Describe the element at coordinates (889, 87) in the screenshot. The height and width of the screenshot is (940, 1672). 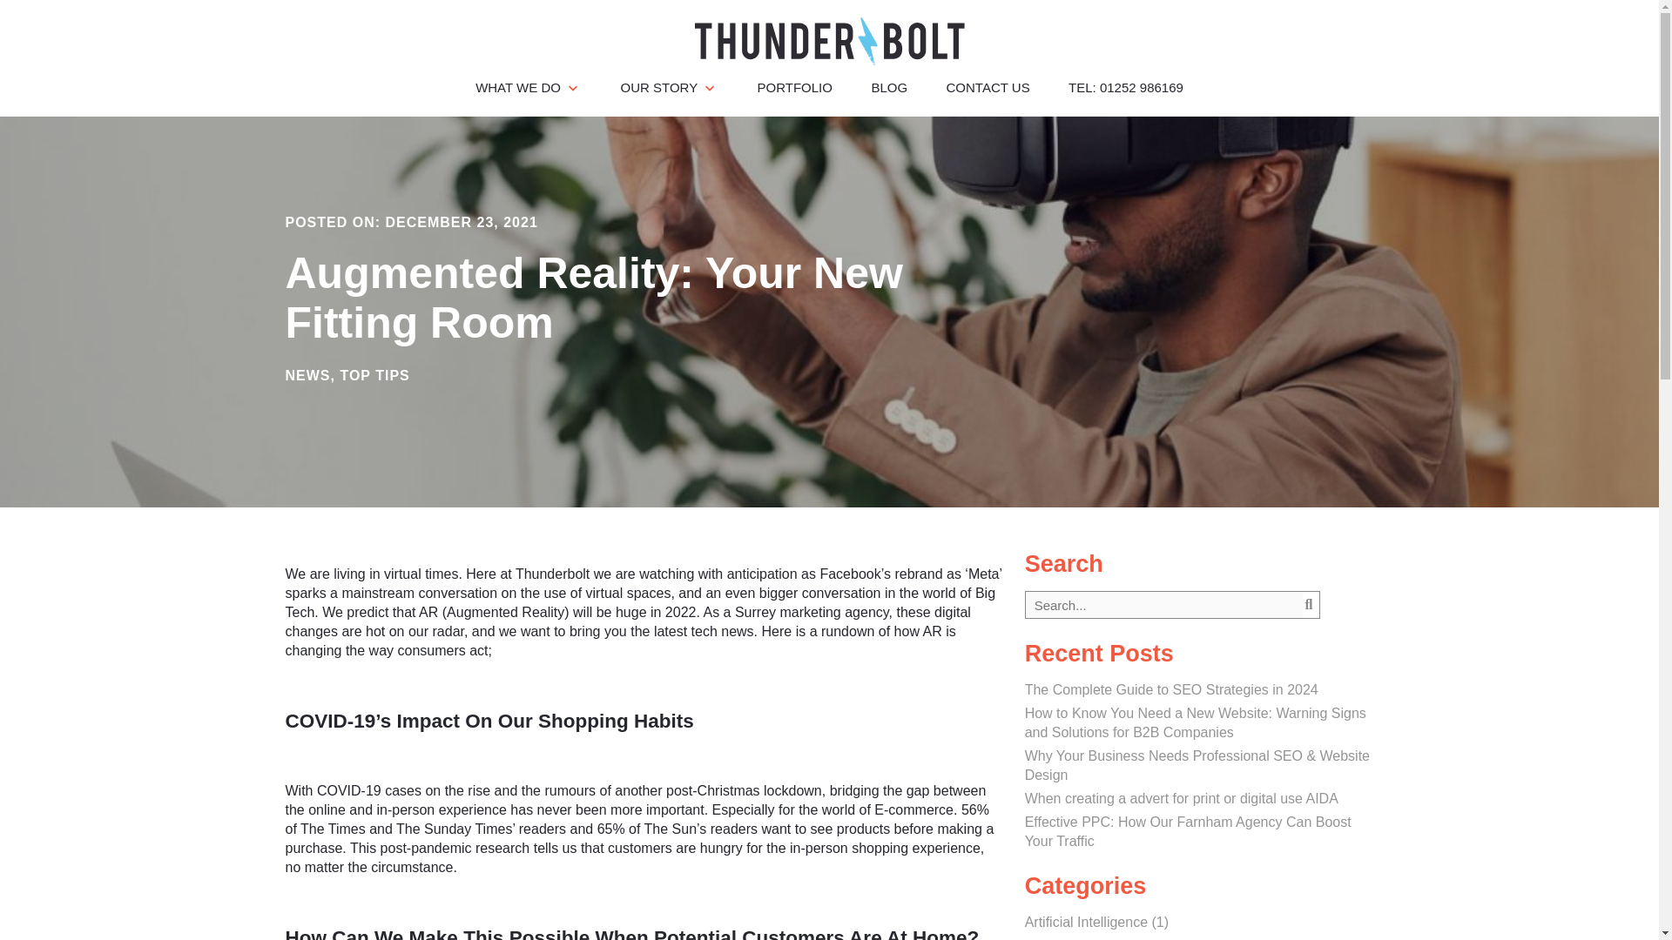
I see `Blog` at that location.